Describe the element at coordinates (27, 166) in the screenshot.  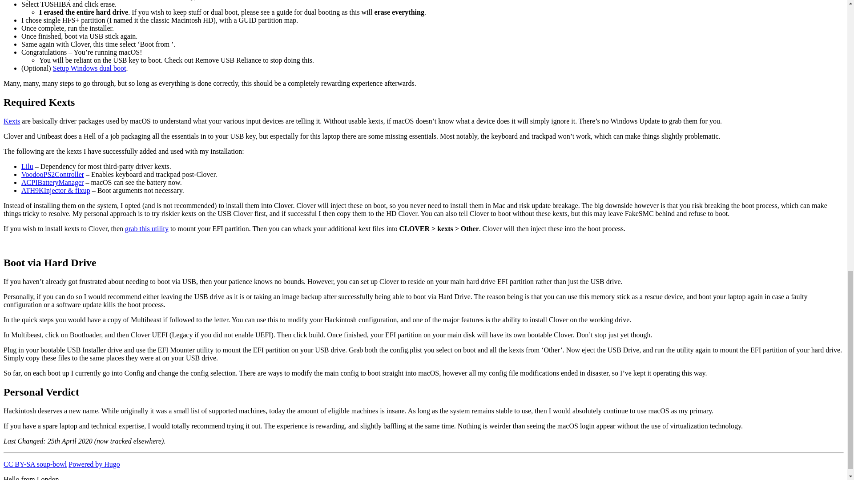
I see `Lilu` at that location.